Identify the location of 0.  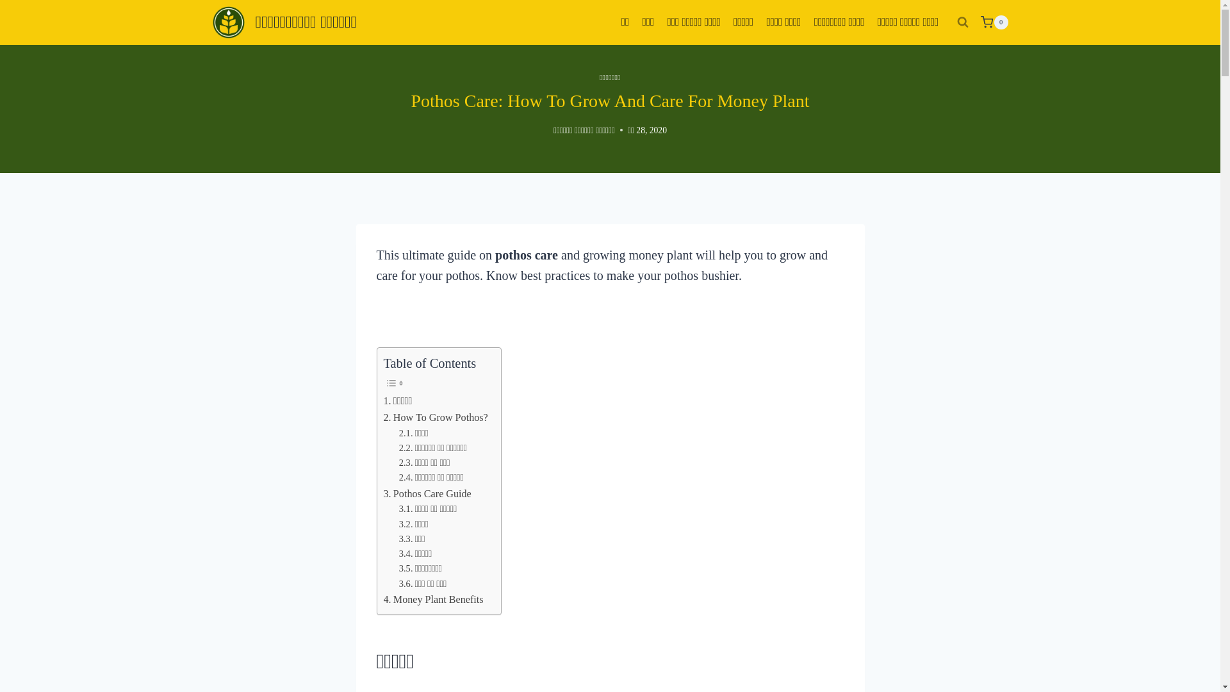
(994, 22).